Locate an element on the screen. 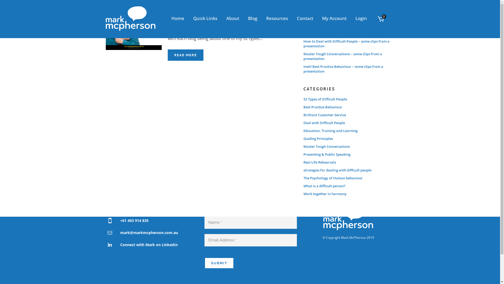 Image resolution: width=504 pixels, height=284 pixels. Deal with Difficult People is located at coordinates (324, 123).